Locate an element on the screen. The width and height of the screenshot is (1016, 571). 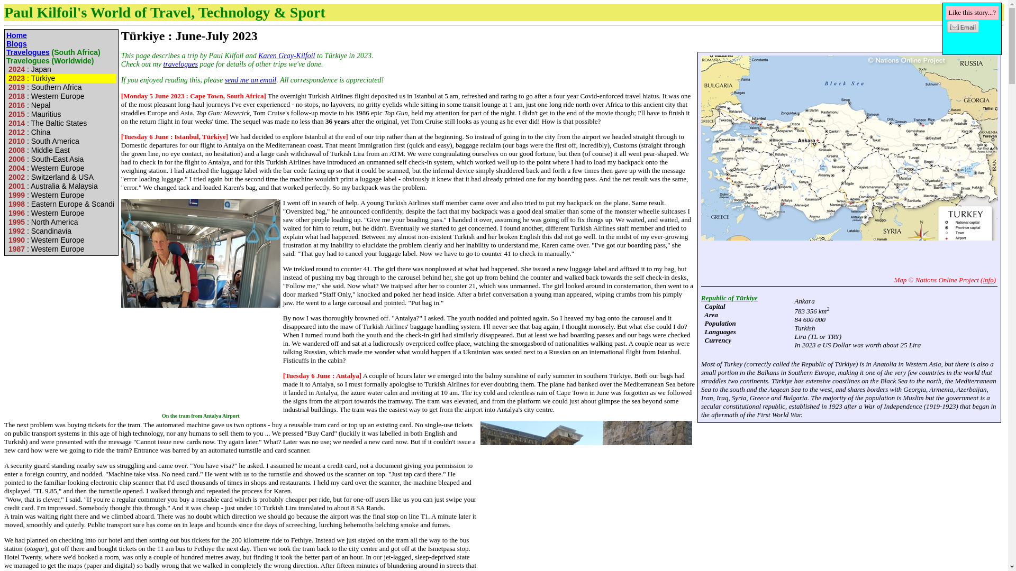
Random musings from the southern tip of Africa is located at coordinates (16, 43).